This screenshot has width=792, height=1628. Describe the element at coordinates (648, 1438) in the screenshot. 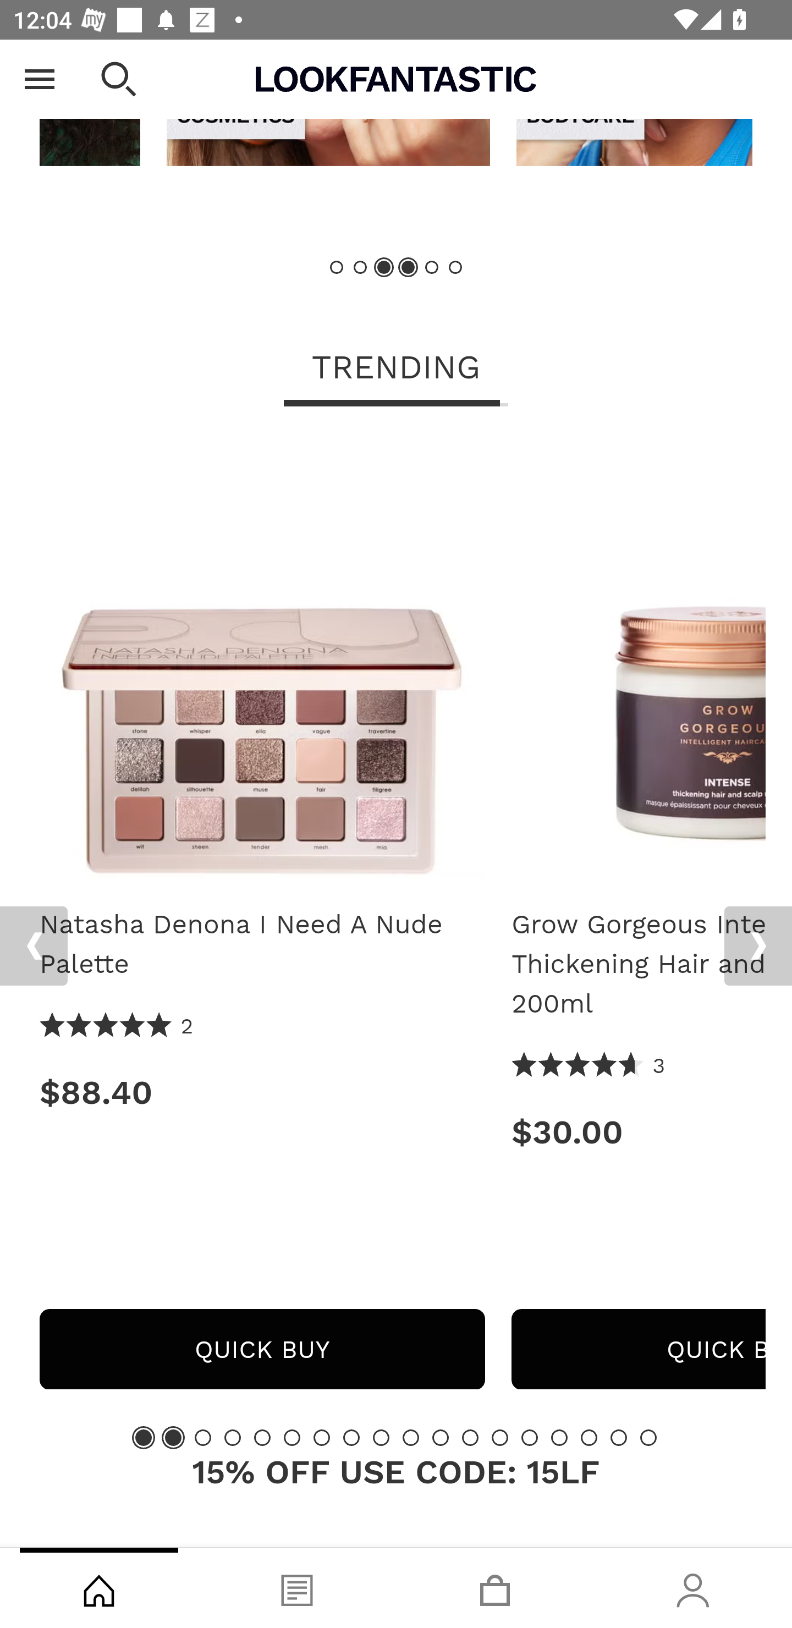

I see `Slide 18` at that location.